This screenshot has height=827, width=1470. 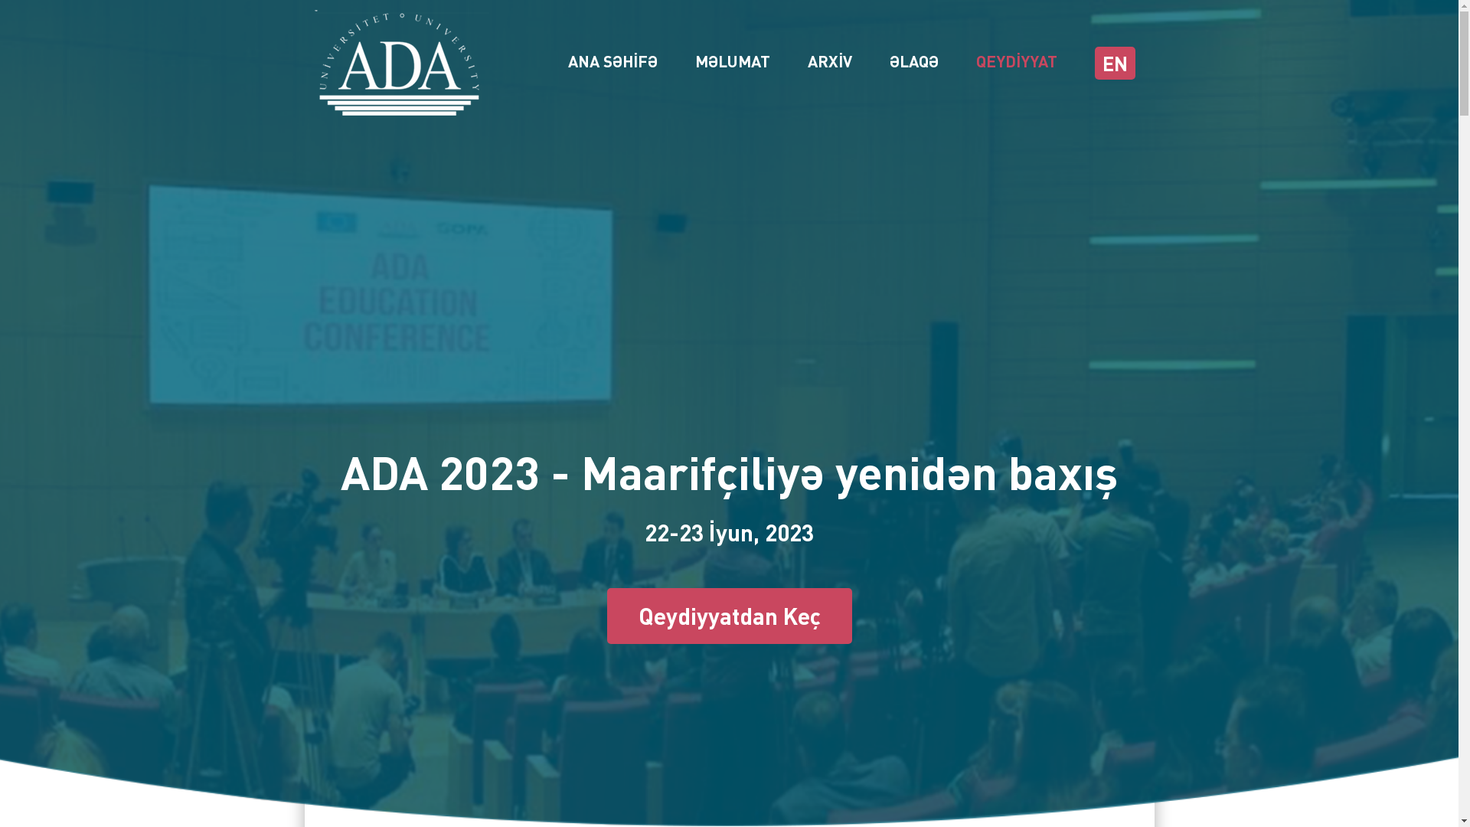 What do you see at coordinates (830, 60) in the screenshot?
I see `ARXIV` at bounding box center [830, 60].